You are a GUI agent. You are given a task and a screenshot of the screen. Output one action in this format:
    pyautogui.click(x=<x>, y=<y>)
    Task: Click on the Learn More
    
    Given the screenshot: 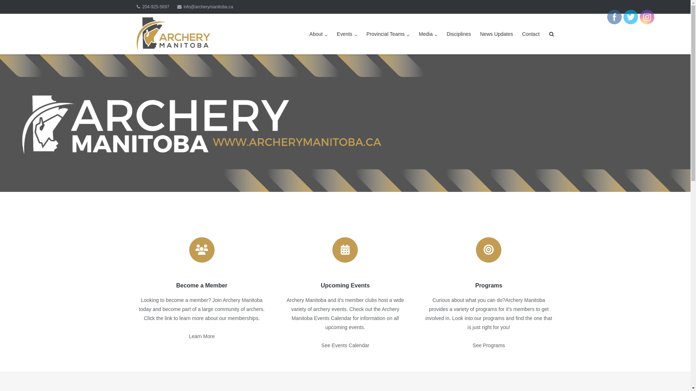 What is the action you would take?
    pyautogui.click(x=202, y=336)
    